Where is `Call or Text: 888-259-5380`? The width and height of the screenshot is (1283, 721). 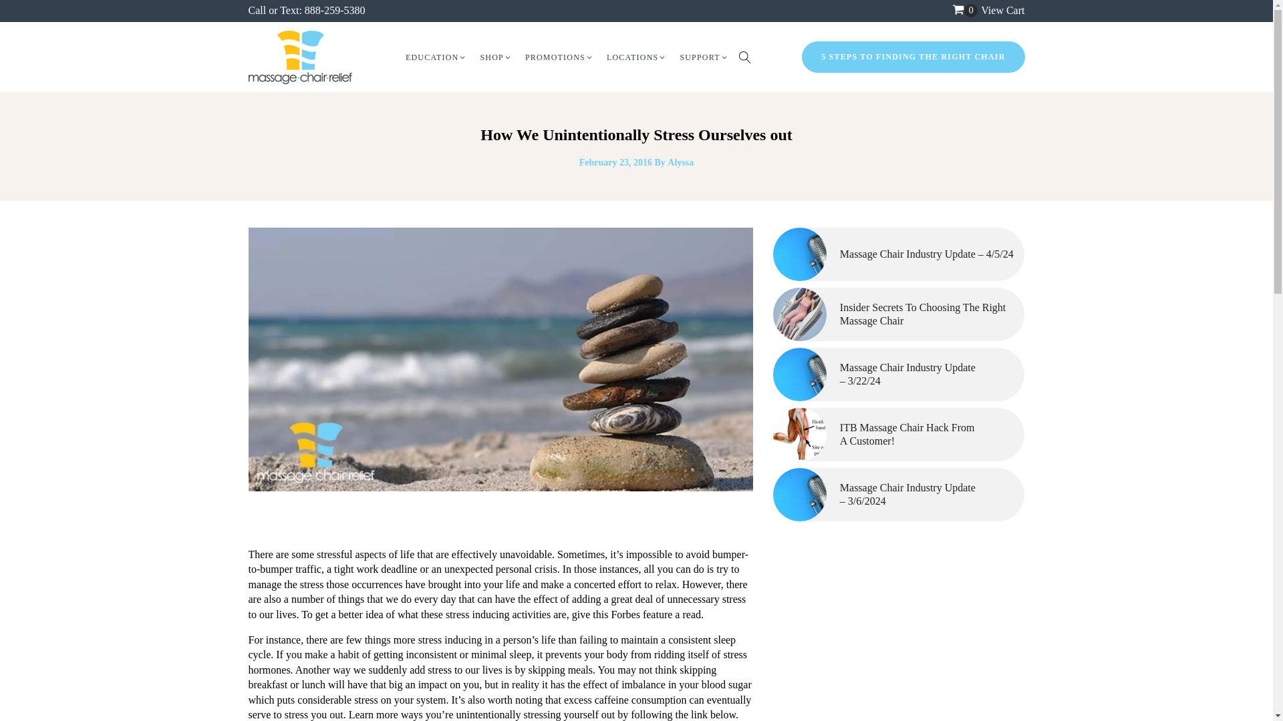 Call or Text: 888-259-5380 is located at coordinates (307, 10).